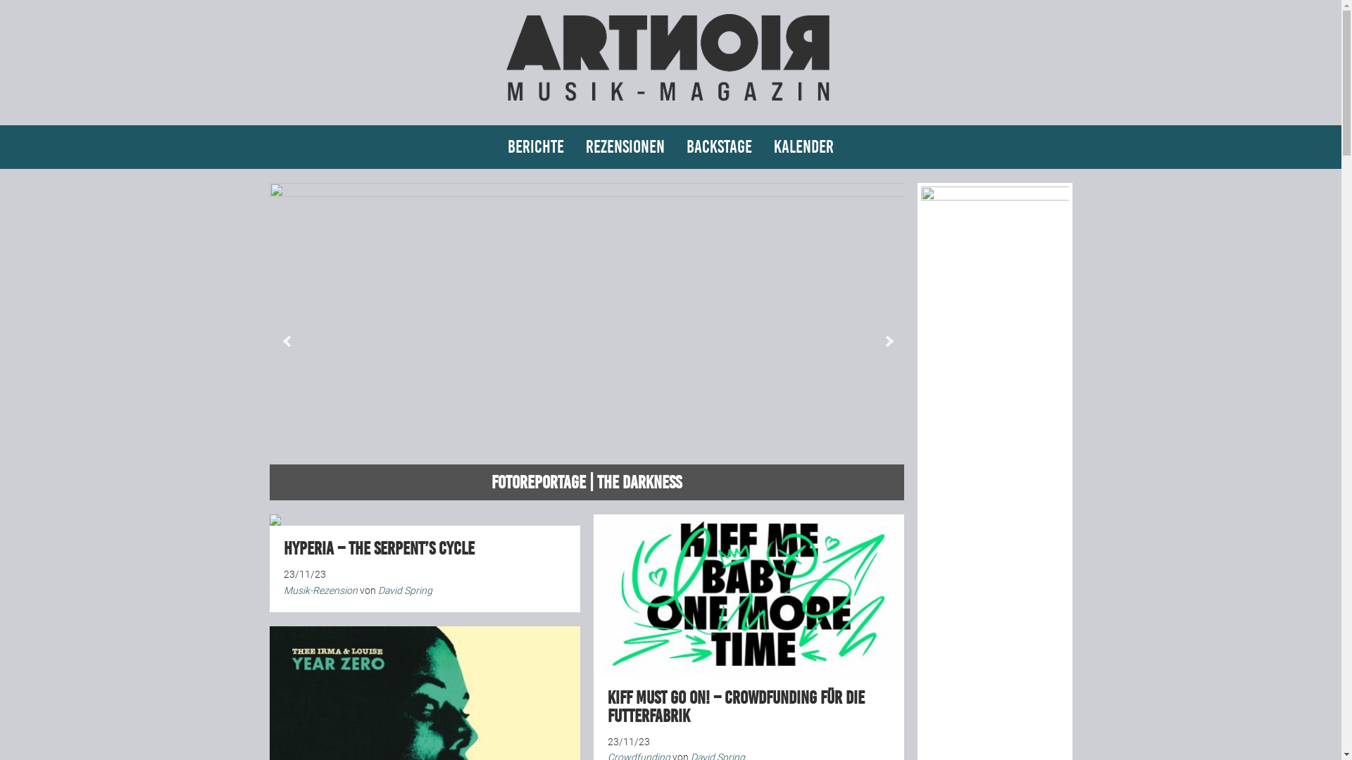  I want to click on ARTNOIR, so click(670, 107).